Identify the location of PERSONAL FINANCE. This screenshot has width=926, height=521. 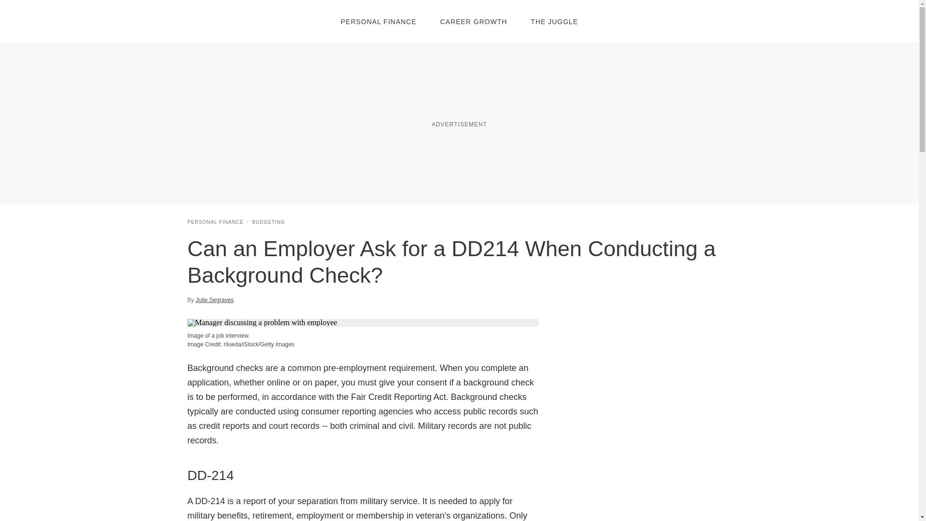
(215, 222).